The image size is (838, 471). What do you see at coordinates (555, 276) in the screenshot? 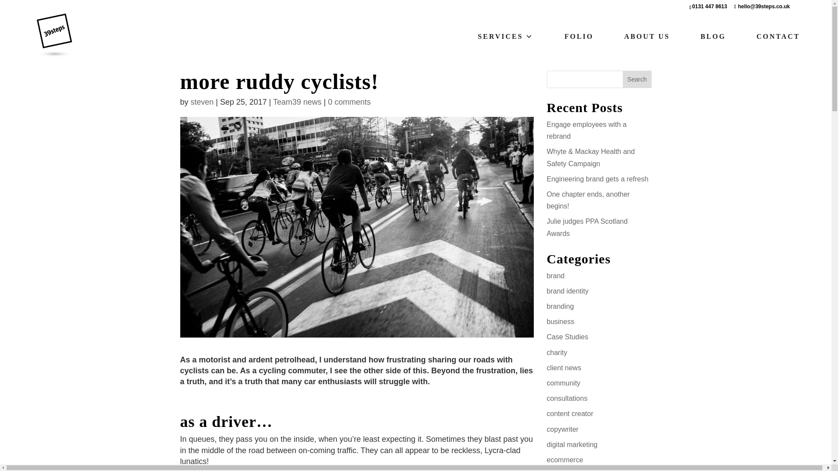
I see `brand` at bounding box center [555, 276].